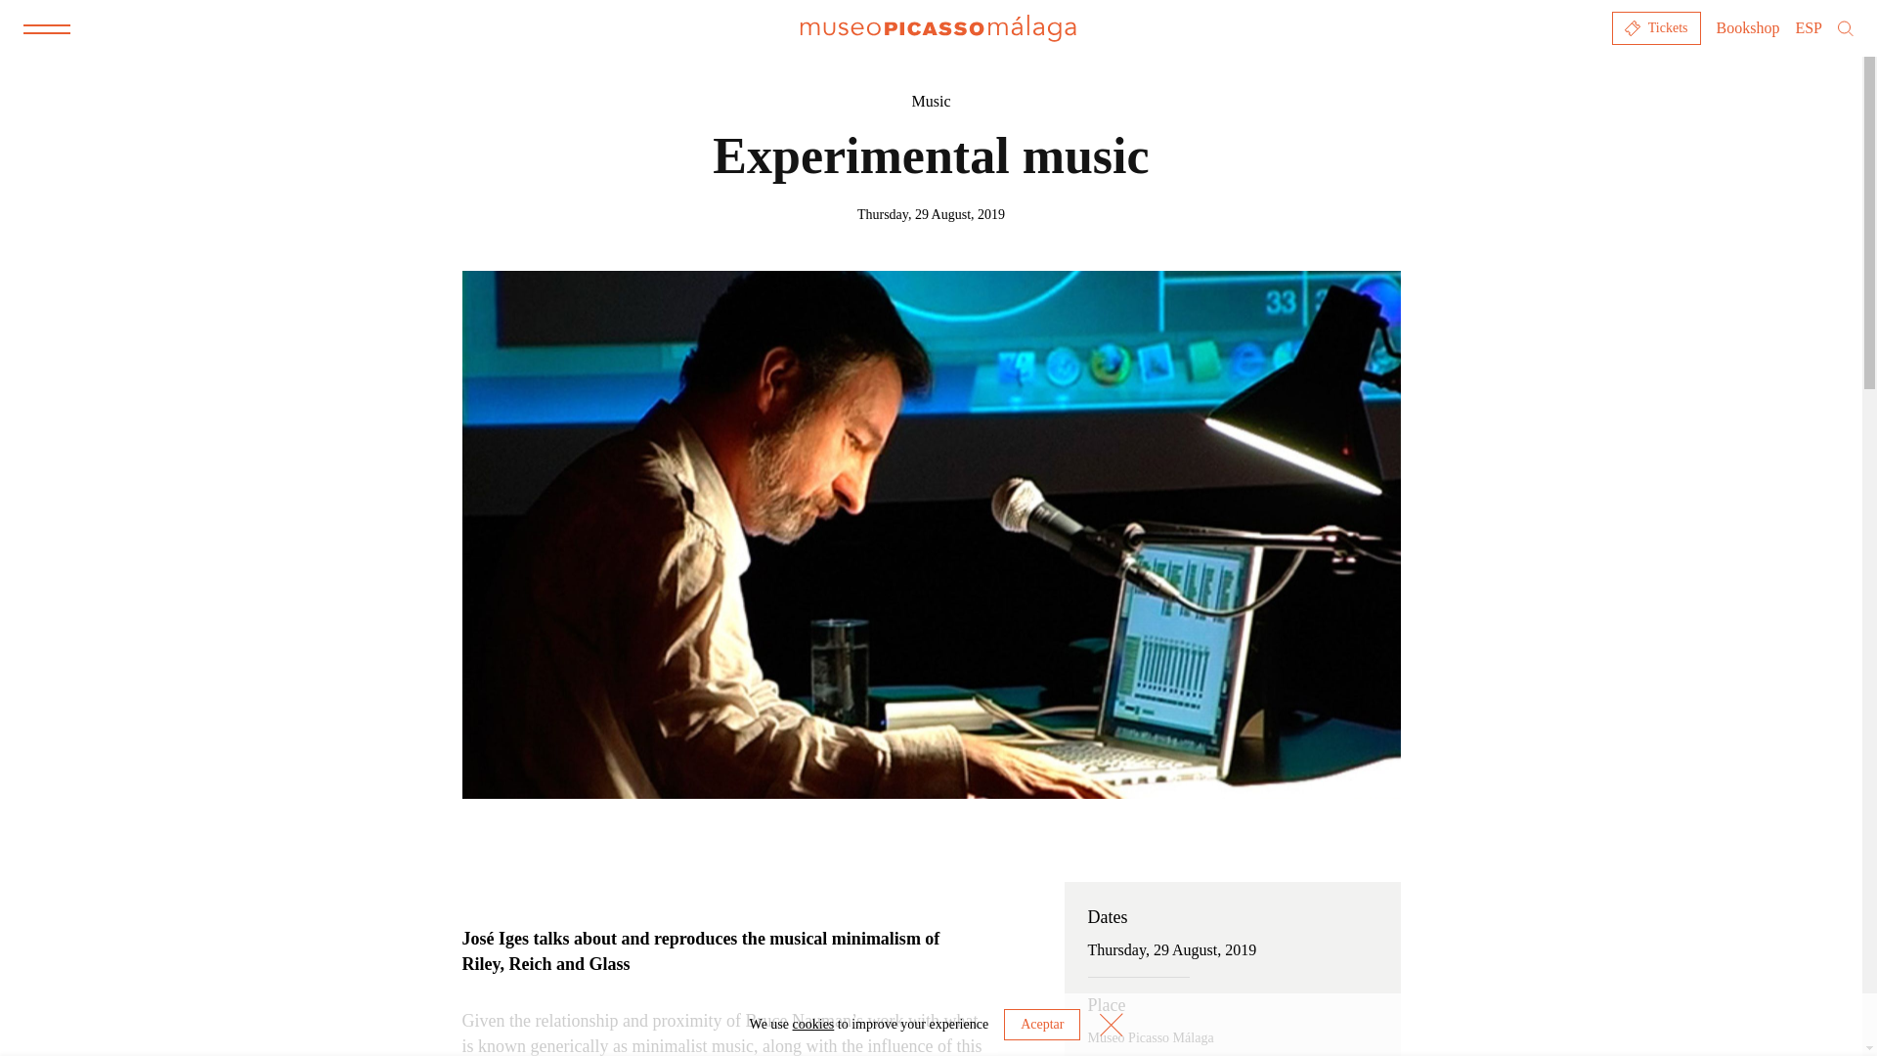 Image resolution: width=1877 pixels, height=1056 pixels. What do you see at coordinates (1809, 27) in the screenshot?
I see `ESP` at bounding box center [1809, 27].